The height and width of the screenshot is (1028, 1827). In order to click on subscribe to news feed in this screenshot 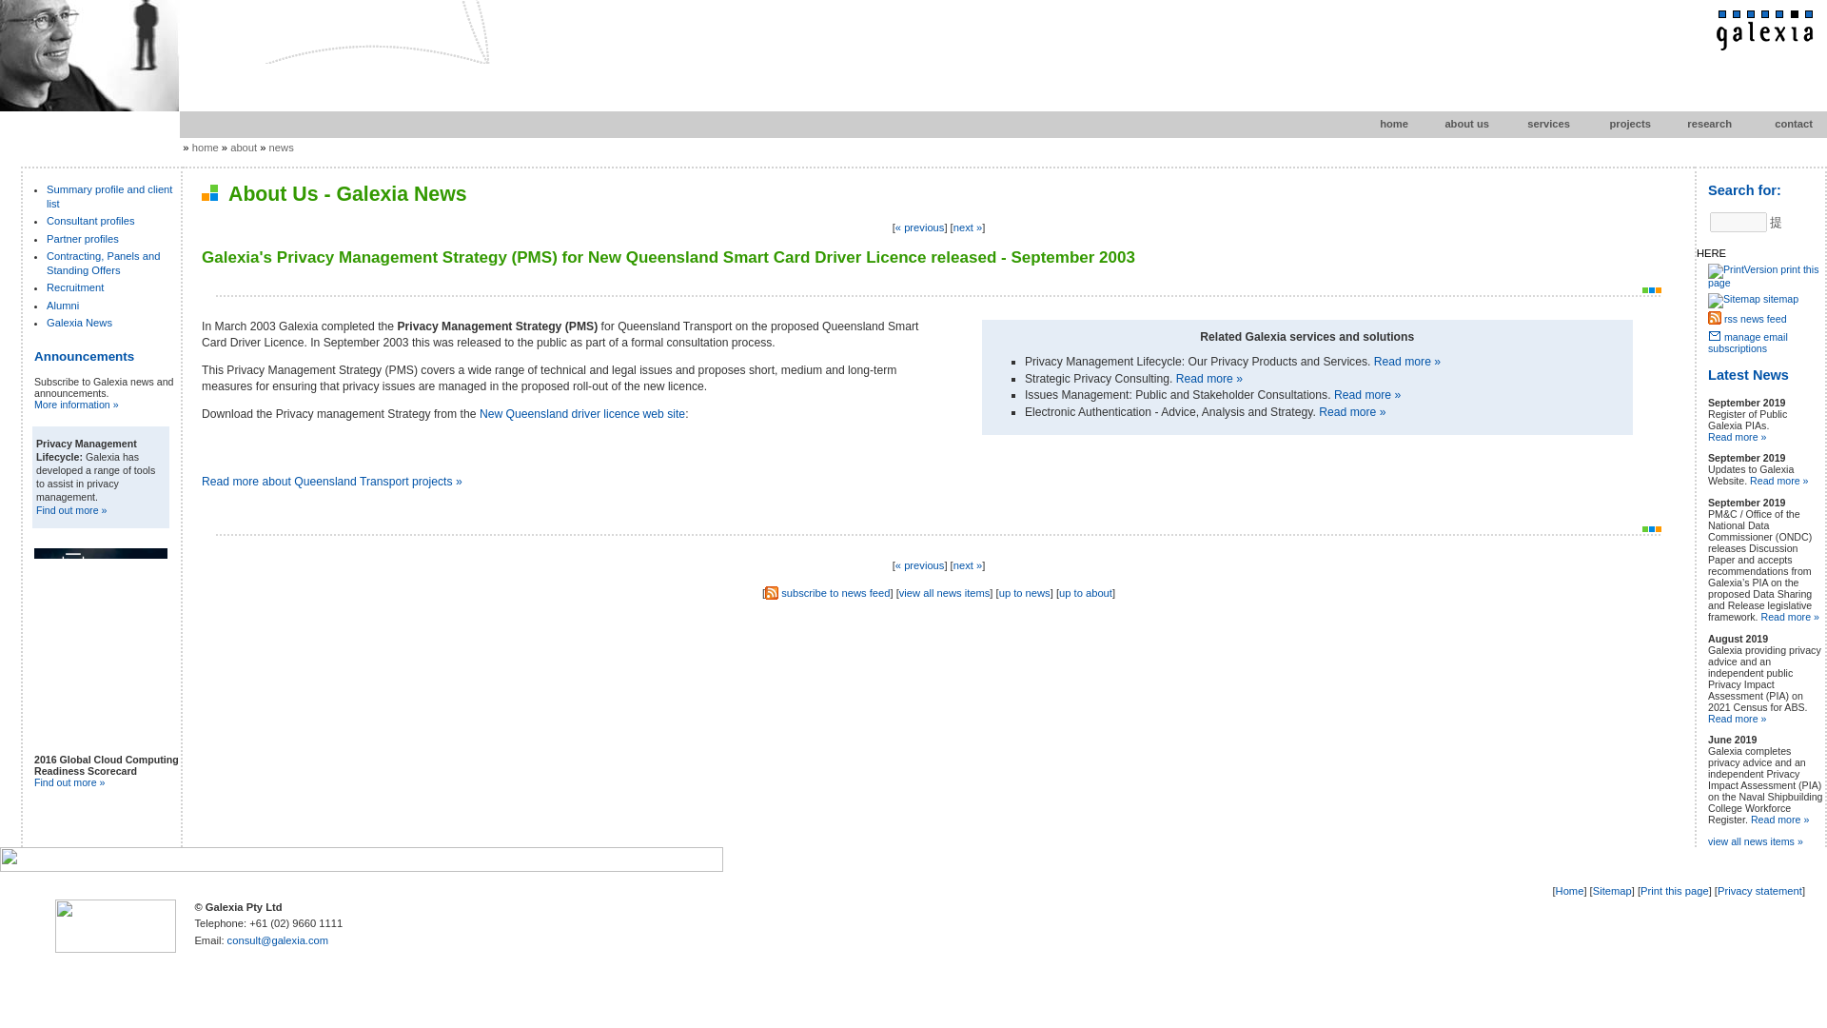, I will do `click(835, 592)`.